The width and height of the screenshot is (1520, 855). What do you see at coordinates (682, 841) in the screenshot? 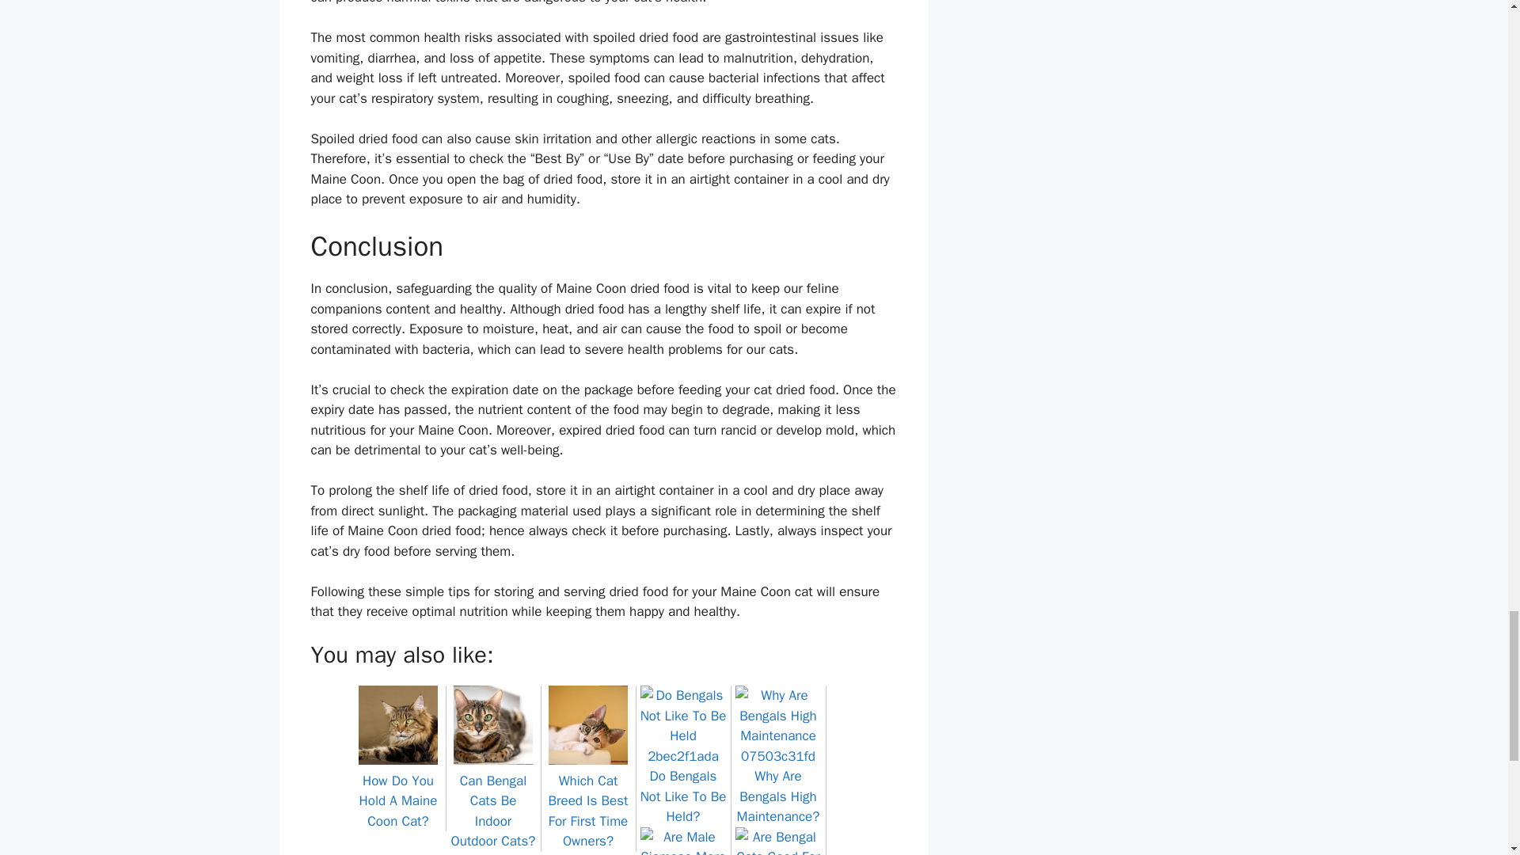
I see `Are Male Siamese More Affectionate? 6` at bounding box center [682, 841].